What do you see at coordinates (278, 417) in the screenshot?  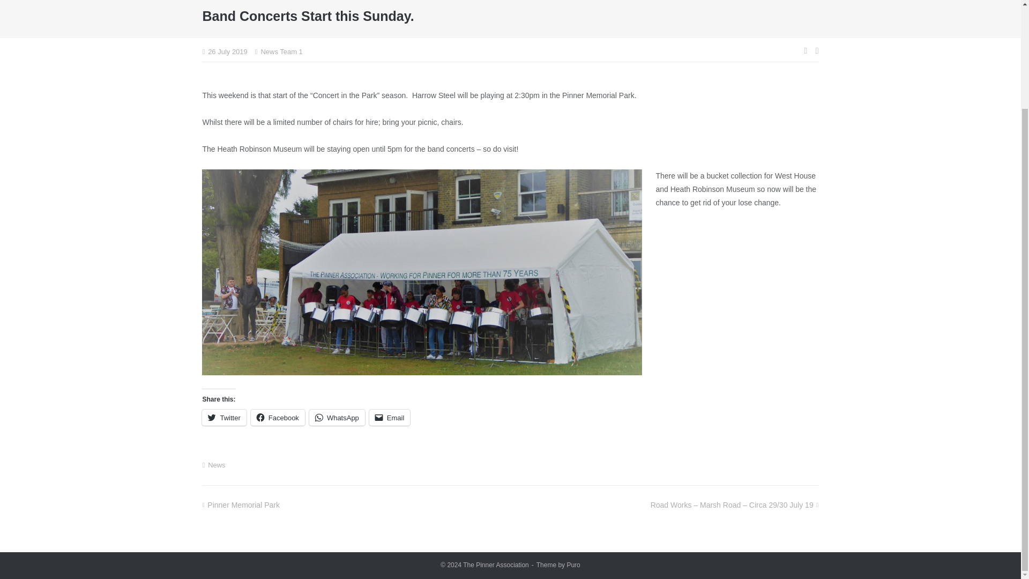 I see `Facebook` at bounding box center [278, 417].